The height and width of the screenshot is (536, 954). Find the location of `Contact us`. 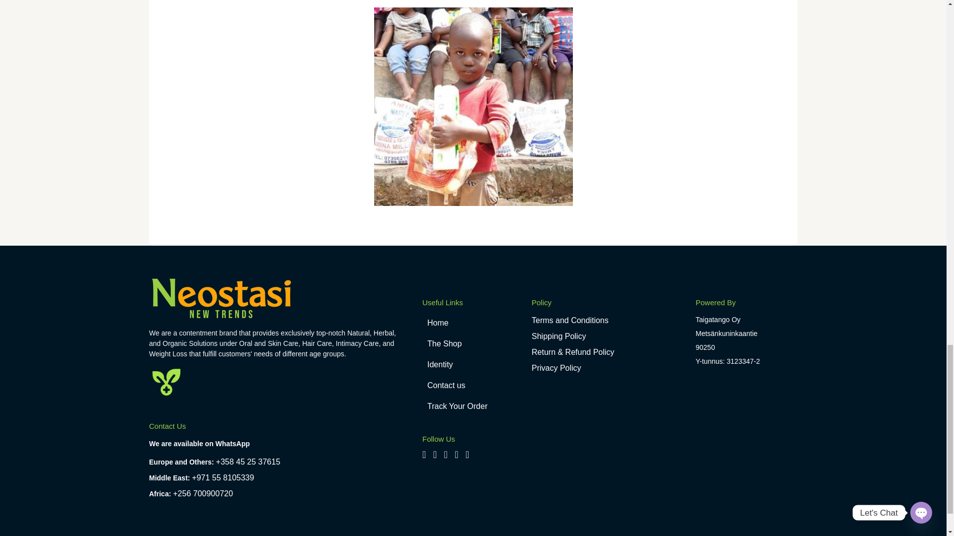

Contact us is located at coordinates (473, 386).